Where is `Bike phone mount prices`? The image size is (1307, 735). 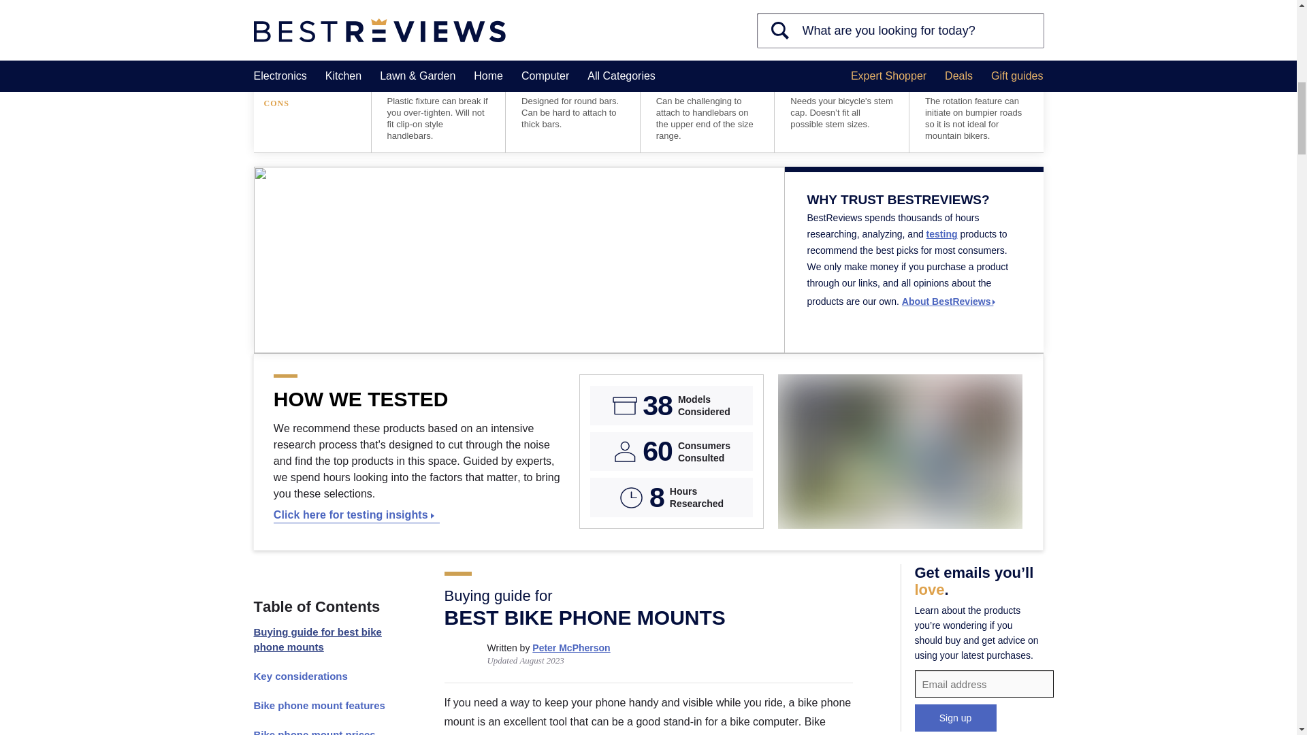
Bike phone mount prices is located at coordinates (324, 728).